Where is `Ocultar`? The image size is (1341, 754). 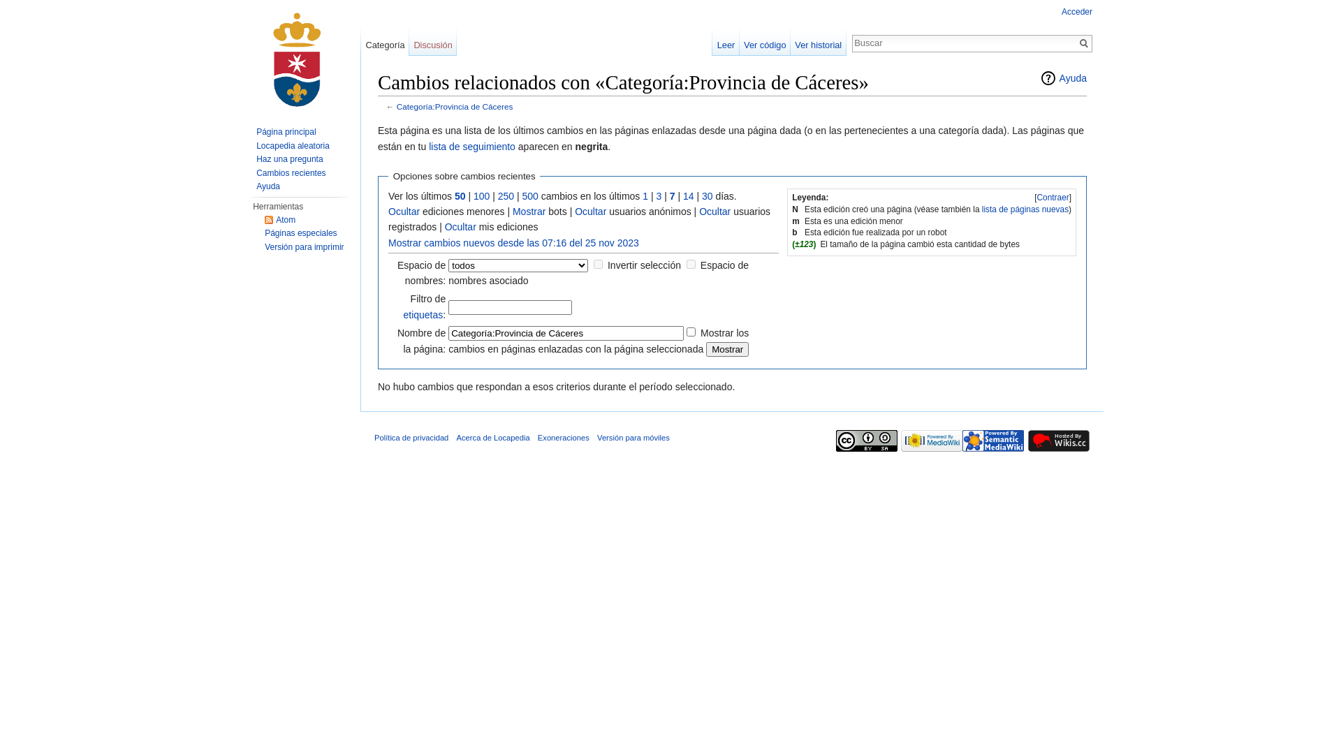
Ocultar is located at coordinates (404, 212).